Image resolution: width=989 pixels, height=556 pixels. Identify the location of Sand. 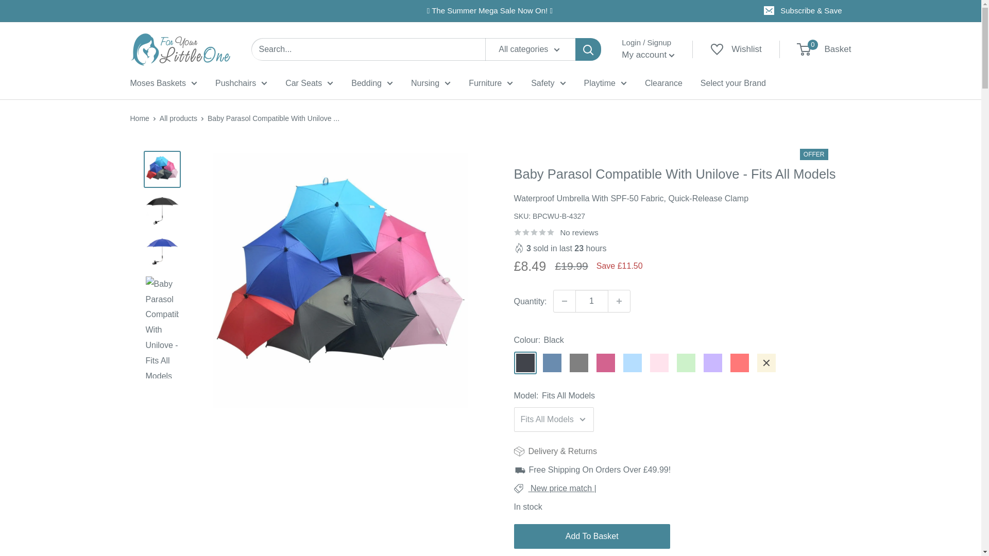
(766, 362).